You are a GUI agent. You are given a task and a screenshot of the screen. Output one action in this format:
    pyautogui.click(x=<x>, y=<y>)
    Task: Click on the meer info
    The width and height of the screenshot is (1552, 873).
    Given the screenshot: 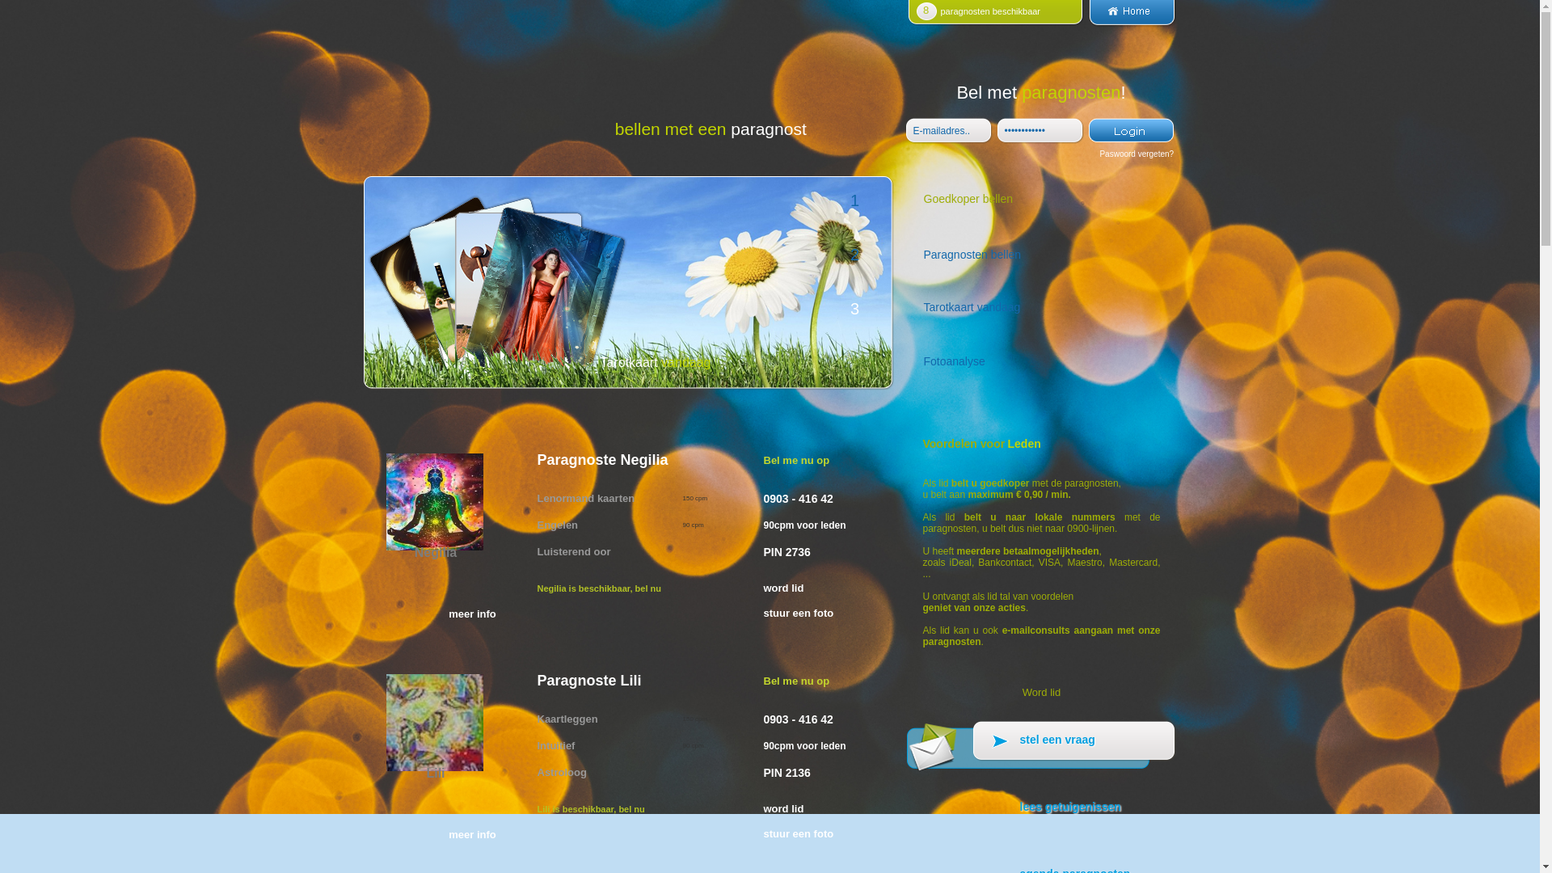 What is the action you would take?
    pyautogui.click(x=472, y=614)
    